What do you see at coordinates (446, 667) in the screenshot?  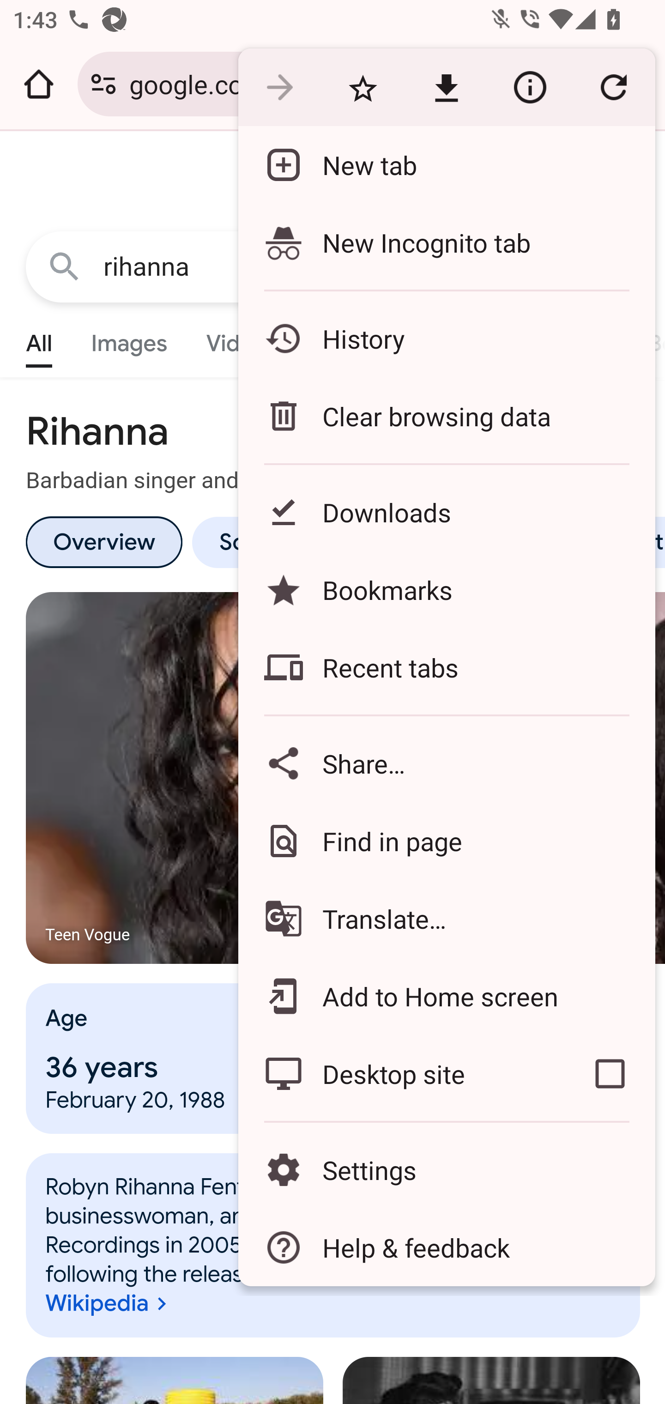 I see `Recent tabs` at bounding box center [446, 667].